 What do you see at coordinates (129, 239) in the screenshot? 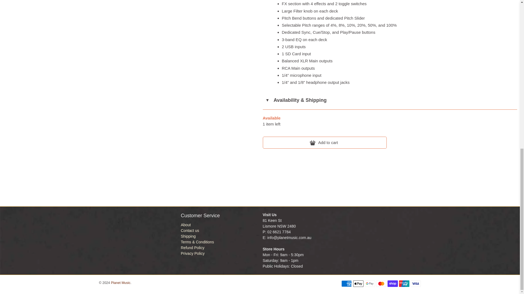
I see `Planet Music` at bounding box center [129, 239].